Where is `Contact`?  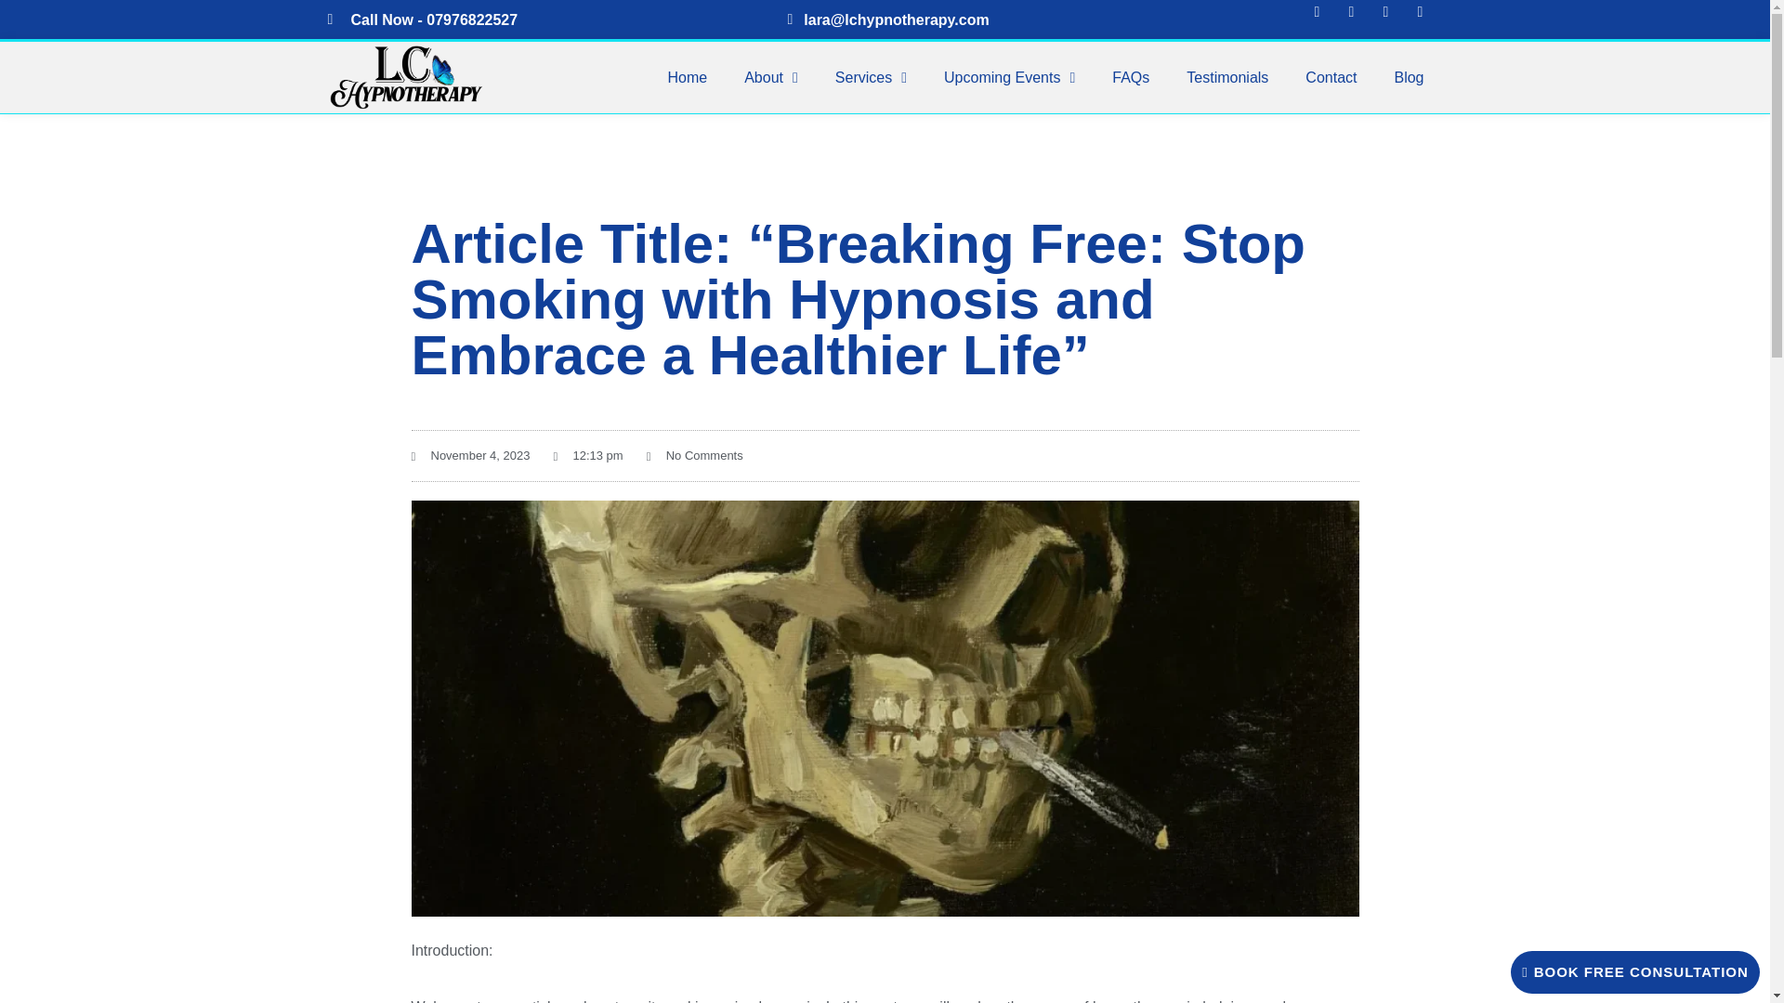 Contact is located at coordinates (1331, 76).